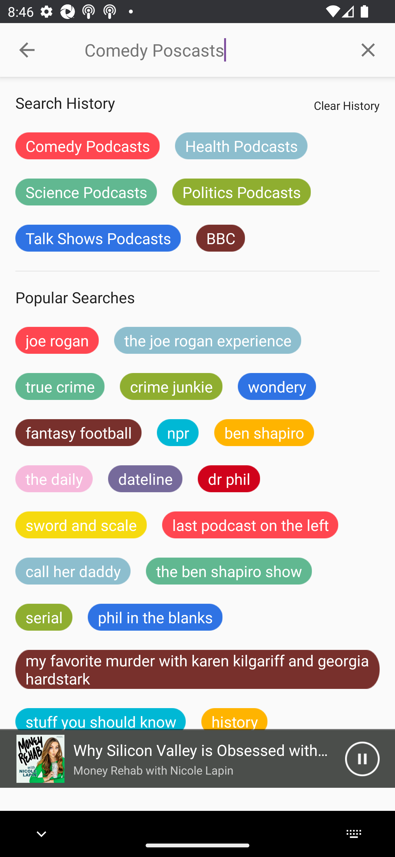  What do you see at coordinates (155, 617) in the screenshot?
I see `phil in the blanks` at bounding box center [155, 617].